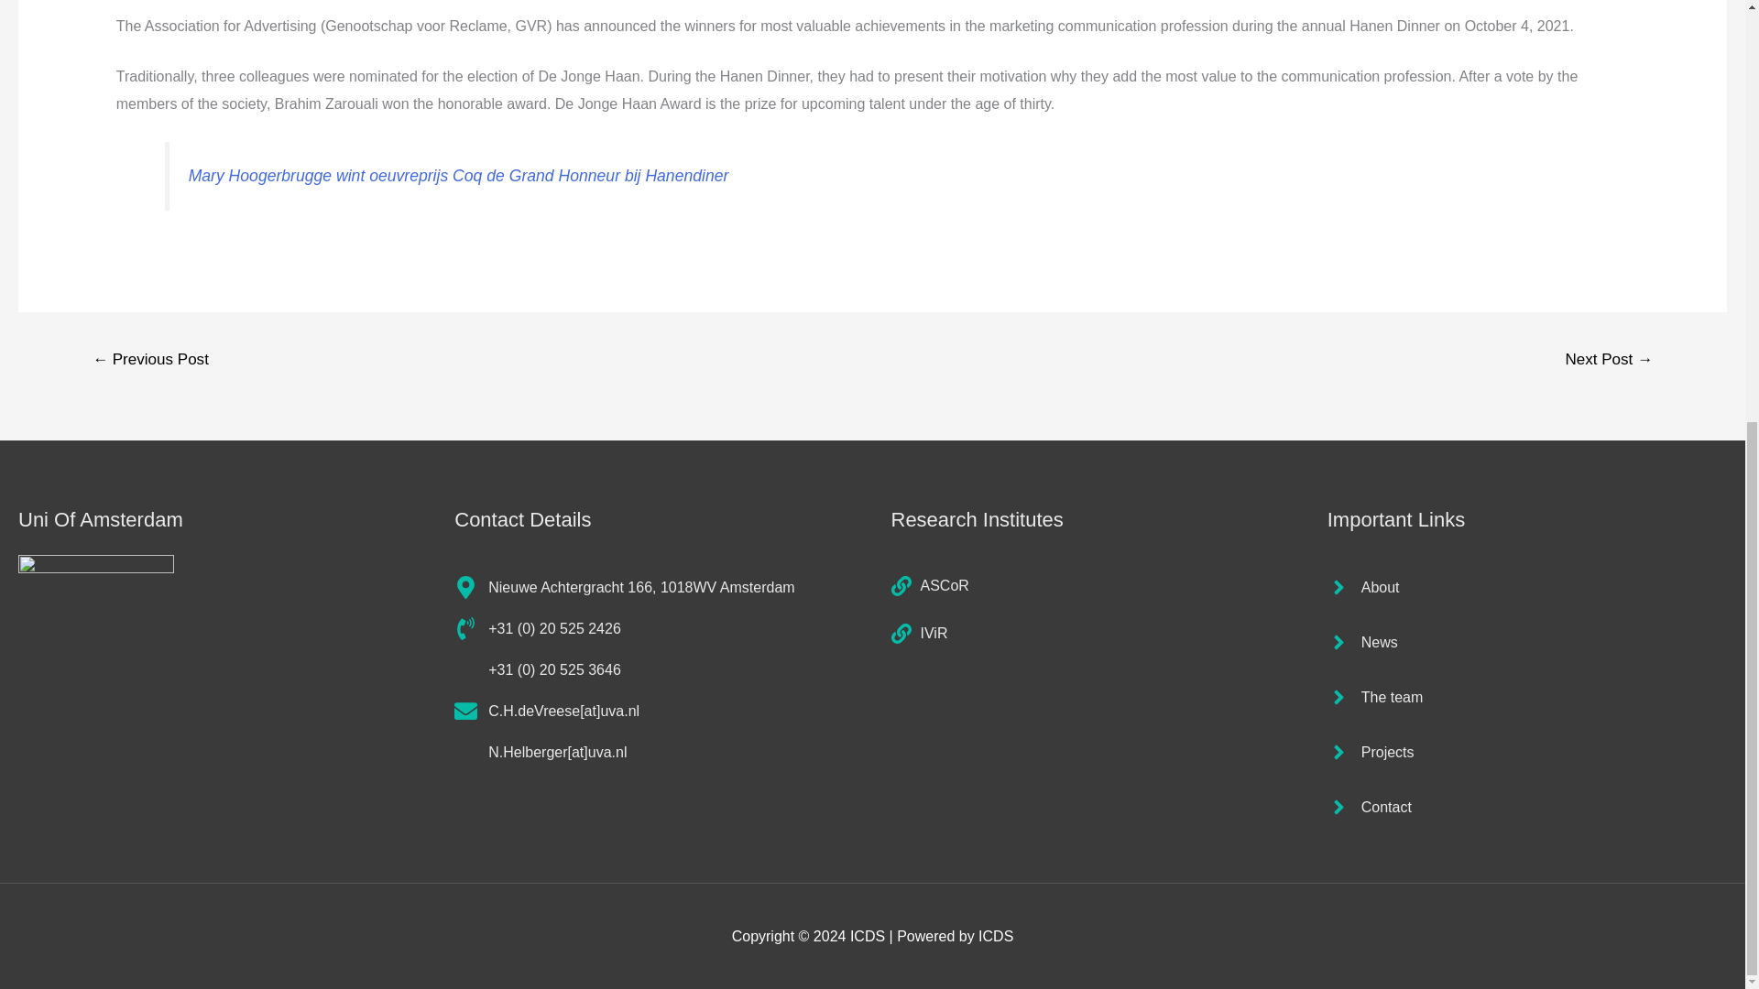 This screenshot has width=1759, height=989. Describe the element at coordinates (1363, 587) in the screenshot. I see `About` at that location.